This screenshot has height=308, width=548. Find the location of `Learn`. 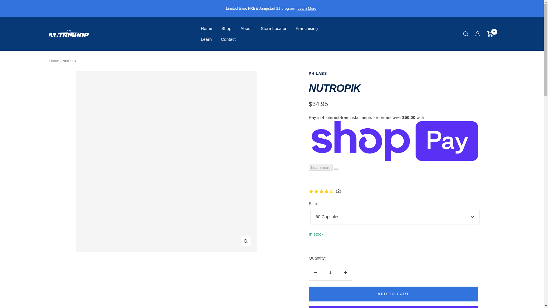

Learn is located at coordinates (206, 39).